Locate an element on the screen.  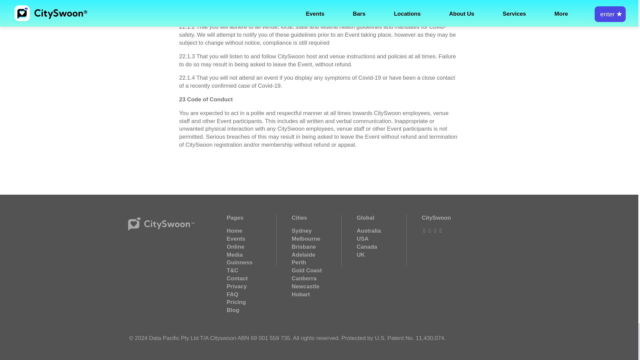
Home is located at coordinates (234, 231).